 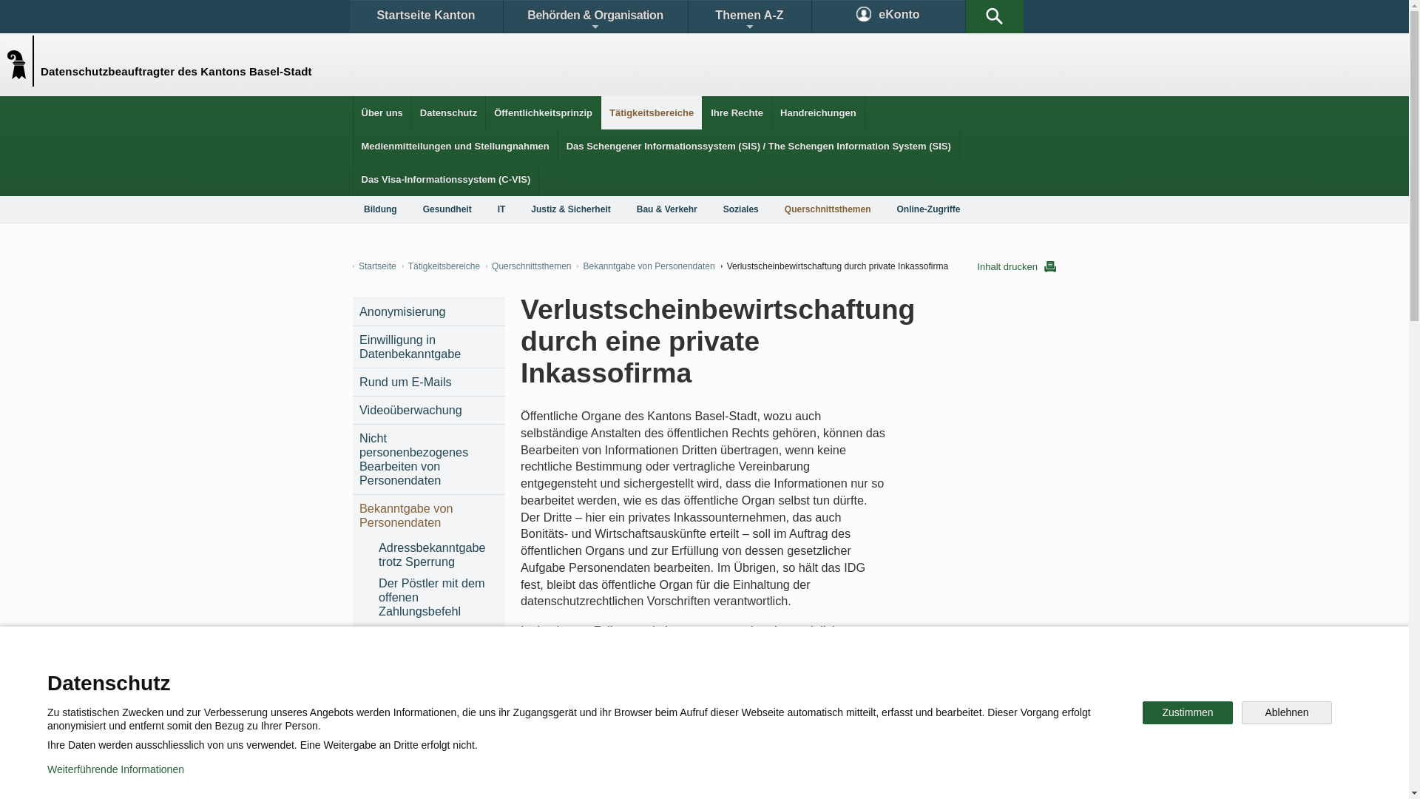 What do you see at coordinates (448, 112) in the screenshot?
I see `Datenschutz` at bounding box center [448, 112].